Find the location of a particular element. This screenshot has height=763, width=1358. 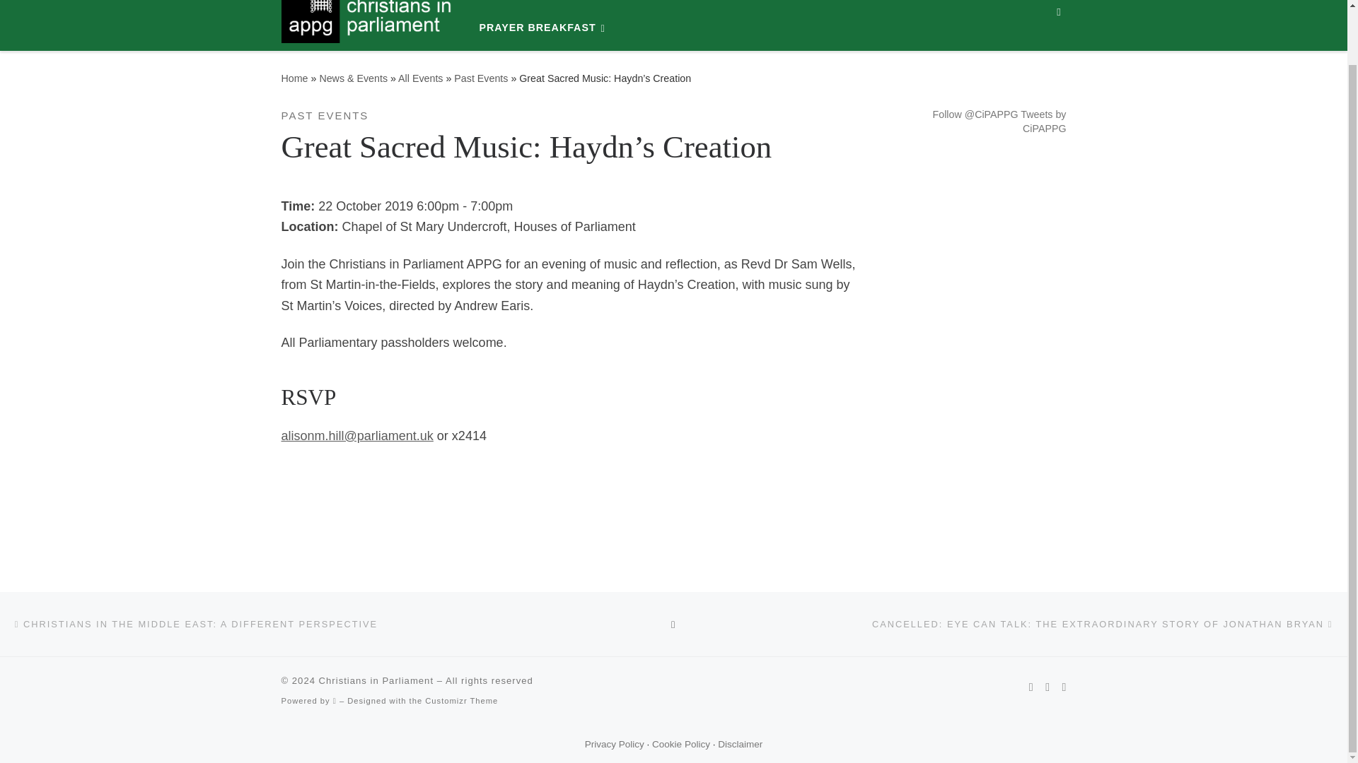

RESOURCES is located at coordinates (854, 6).